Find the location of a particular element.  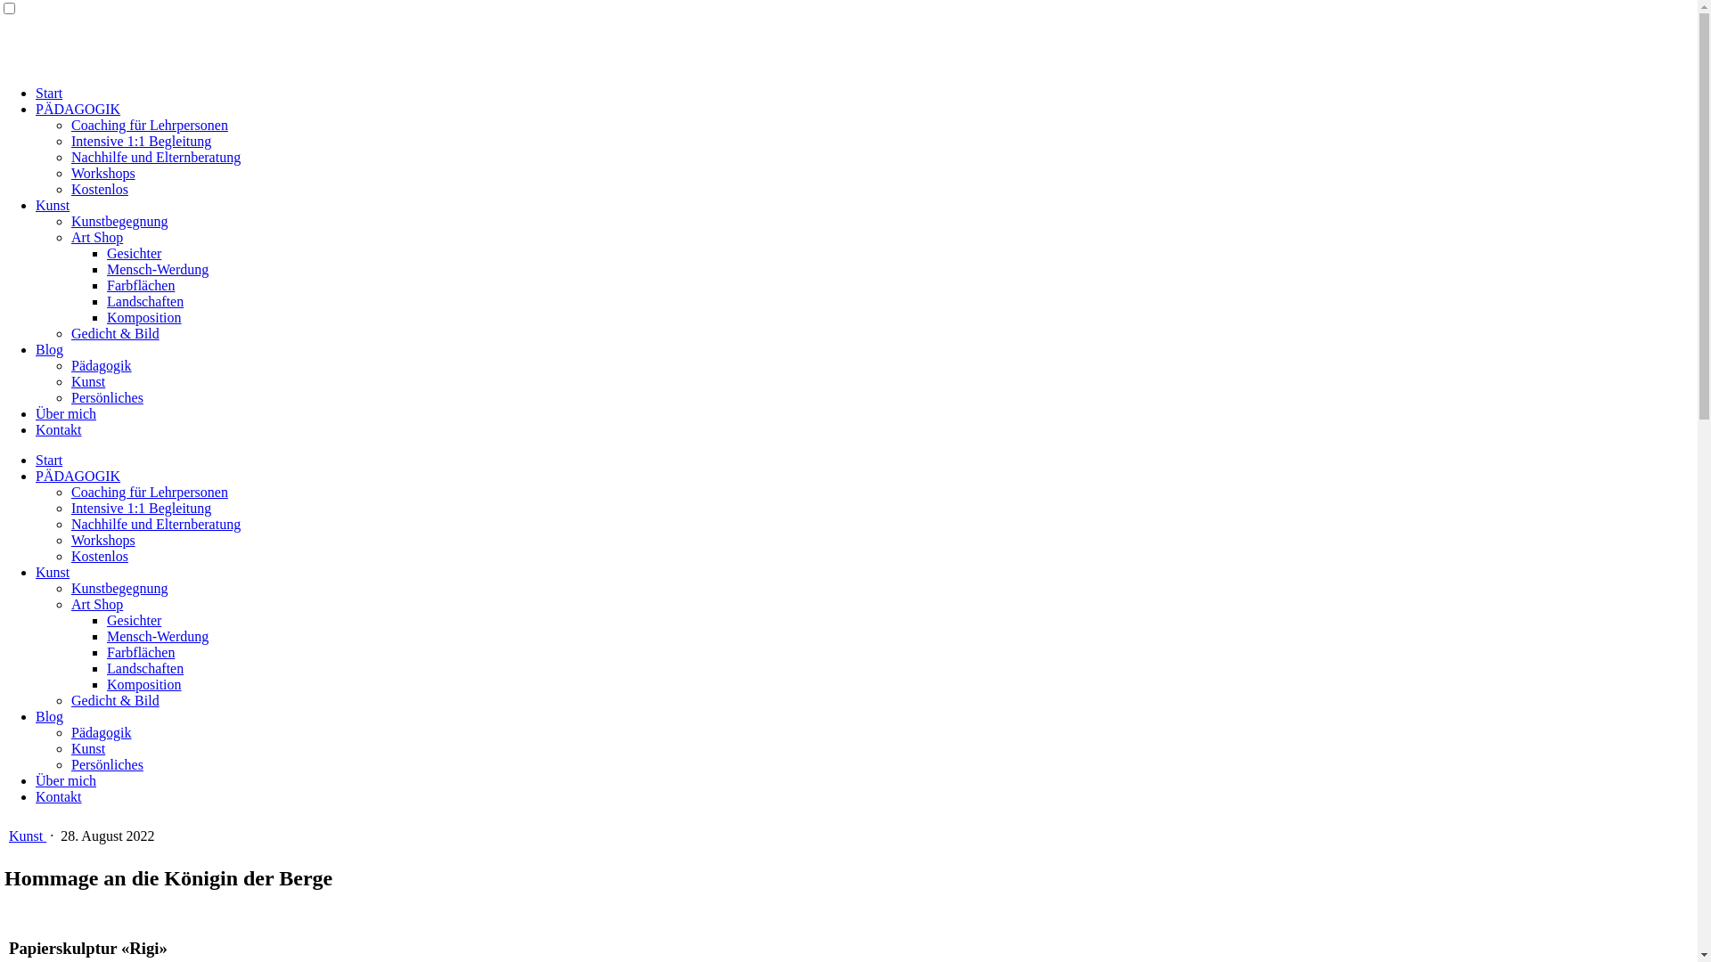

Gedicht & Bild is located at coordinates (116, 333).